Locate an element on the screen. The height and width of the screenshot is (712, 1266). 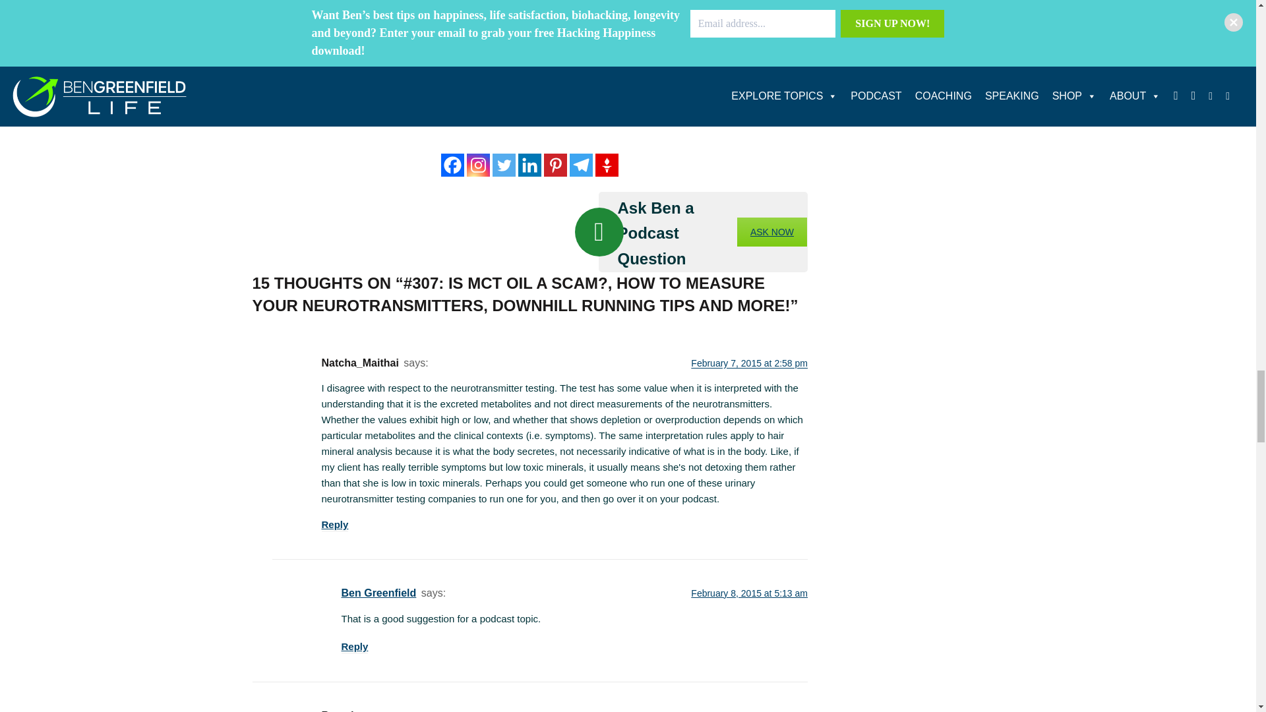
Facebook is located at coordinates (452, 165).